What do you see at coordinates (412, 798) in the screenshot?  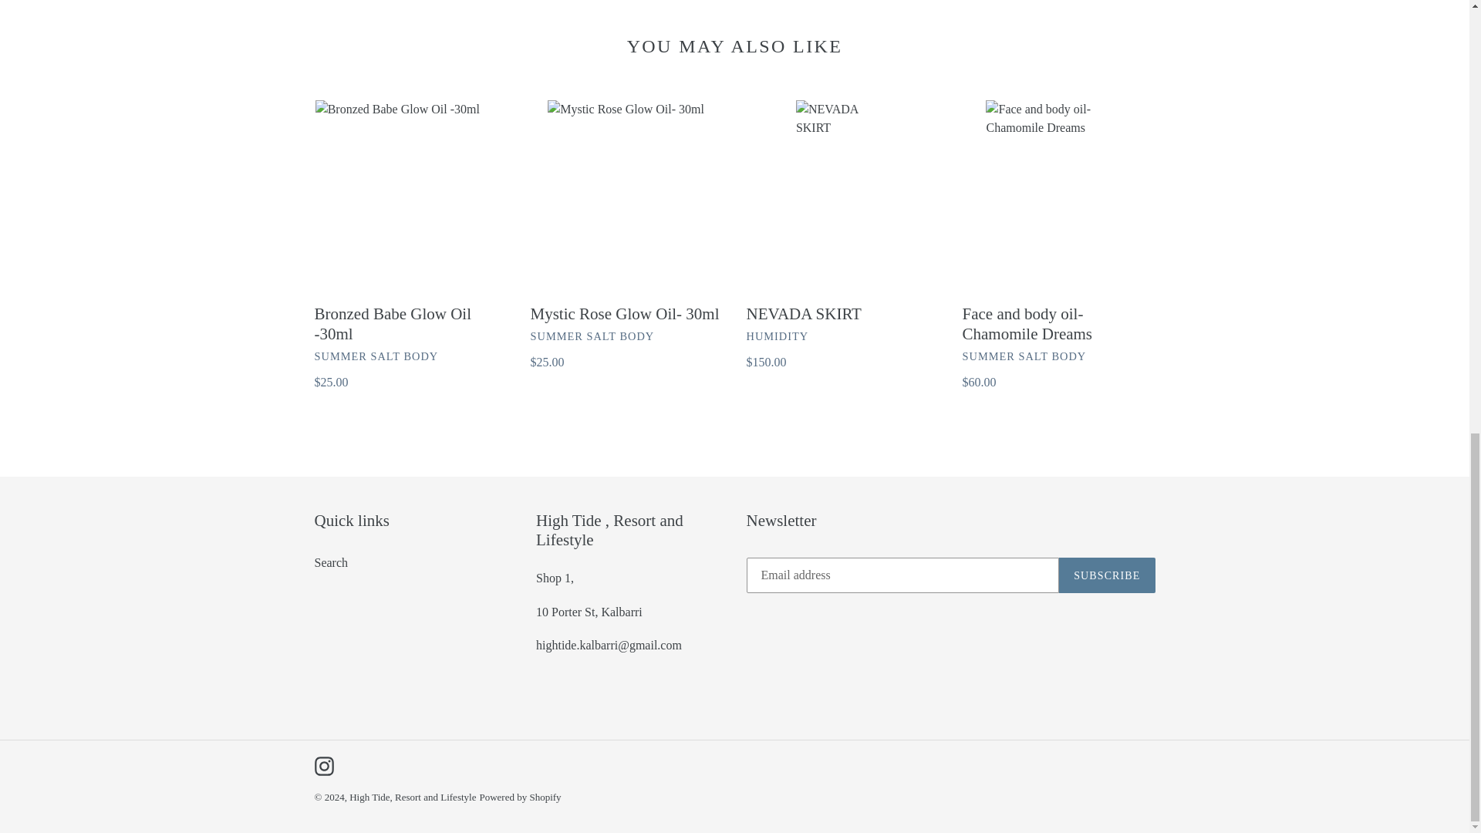 I see `High Tide, Resort and Lifestyle` at bounding box center [412, 798].